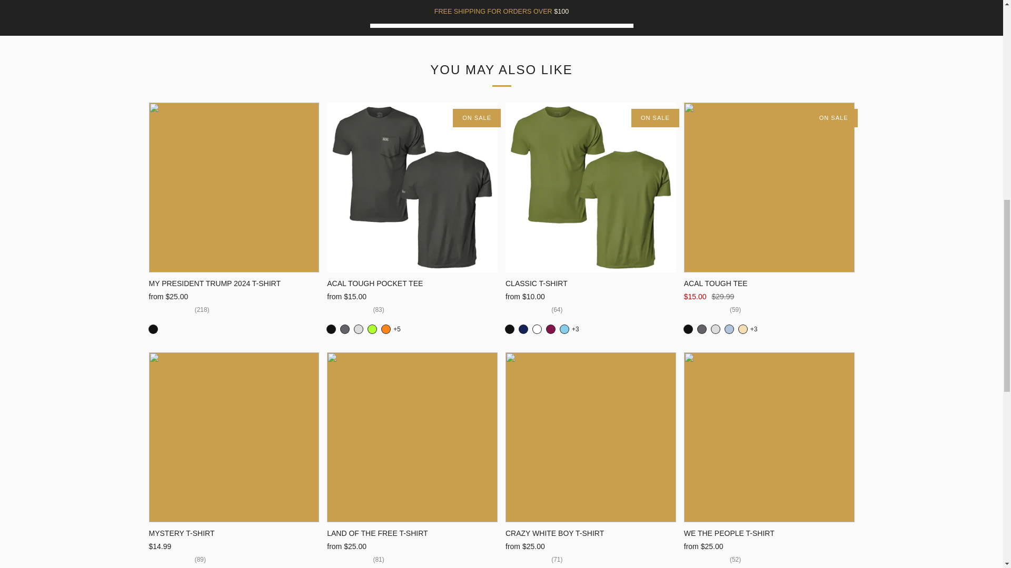 The height and width of the screenshot is (568, 1011). I want to click on My President Trump 2024 T-Shirt, so click(234, 283).